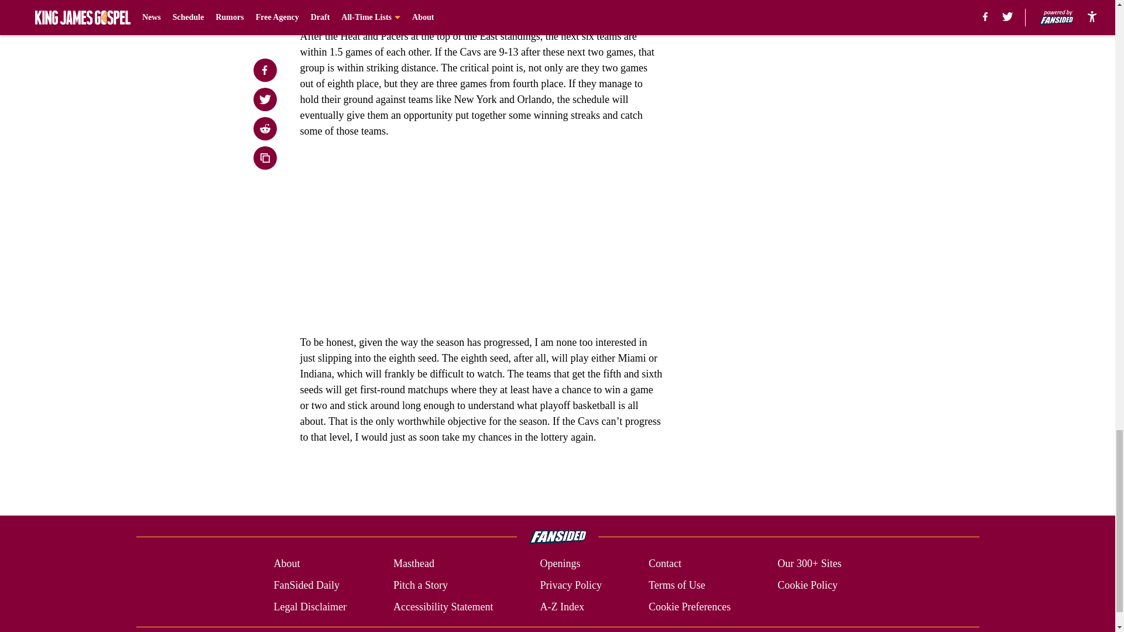 This screenshot has width=1124, height=632. I want to click on A-Z Index, so click(561, 606).